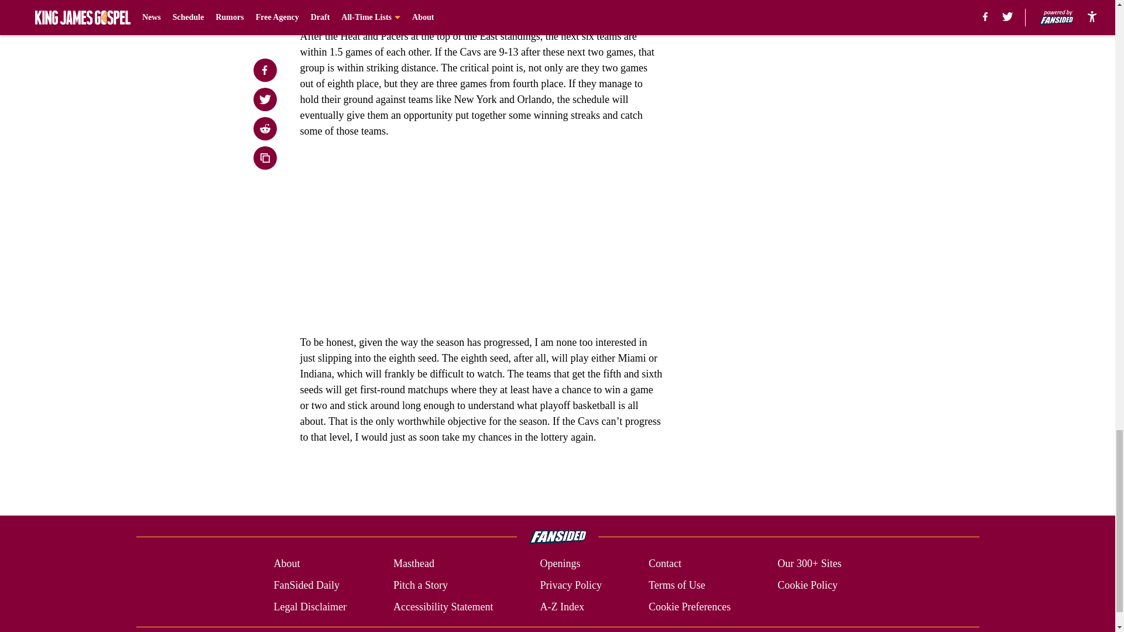 This screenshot has width=1124, height=632. I want to click on A-Z Index, so click(561, 606).